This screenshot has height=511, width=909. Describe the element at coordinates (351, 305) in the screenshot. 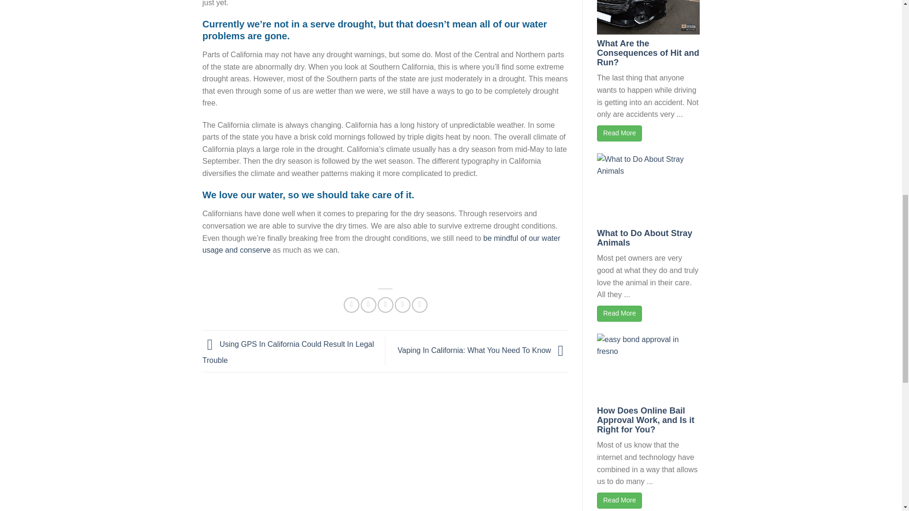

I see `Share on Facebook` at that location.